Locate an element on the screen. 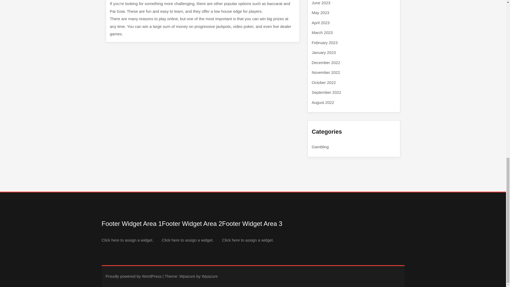  Proudly powered by WordPress is located at coordinates (133, 276).